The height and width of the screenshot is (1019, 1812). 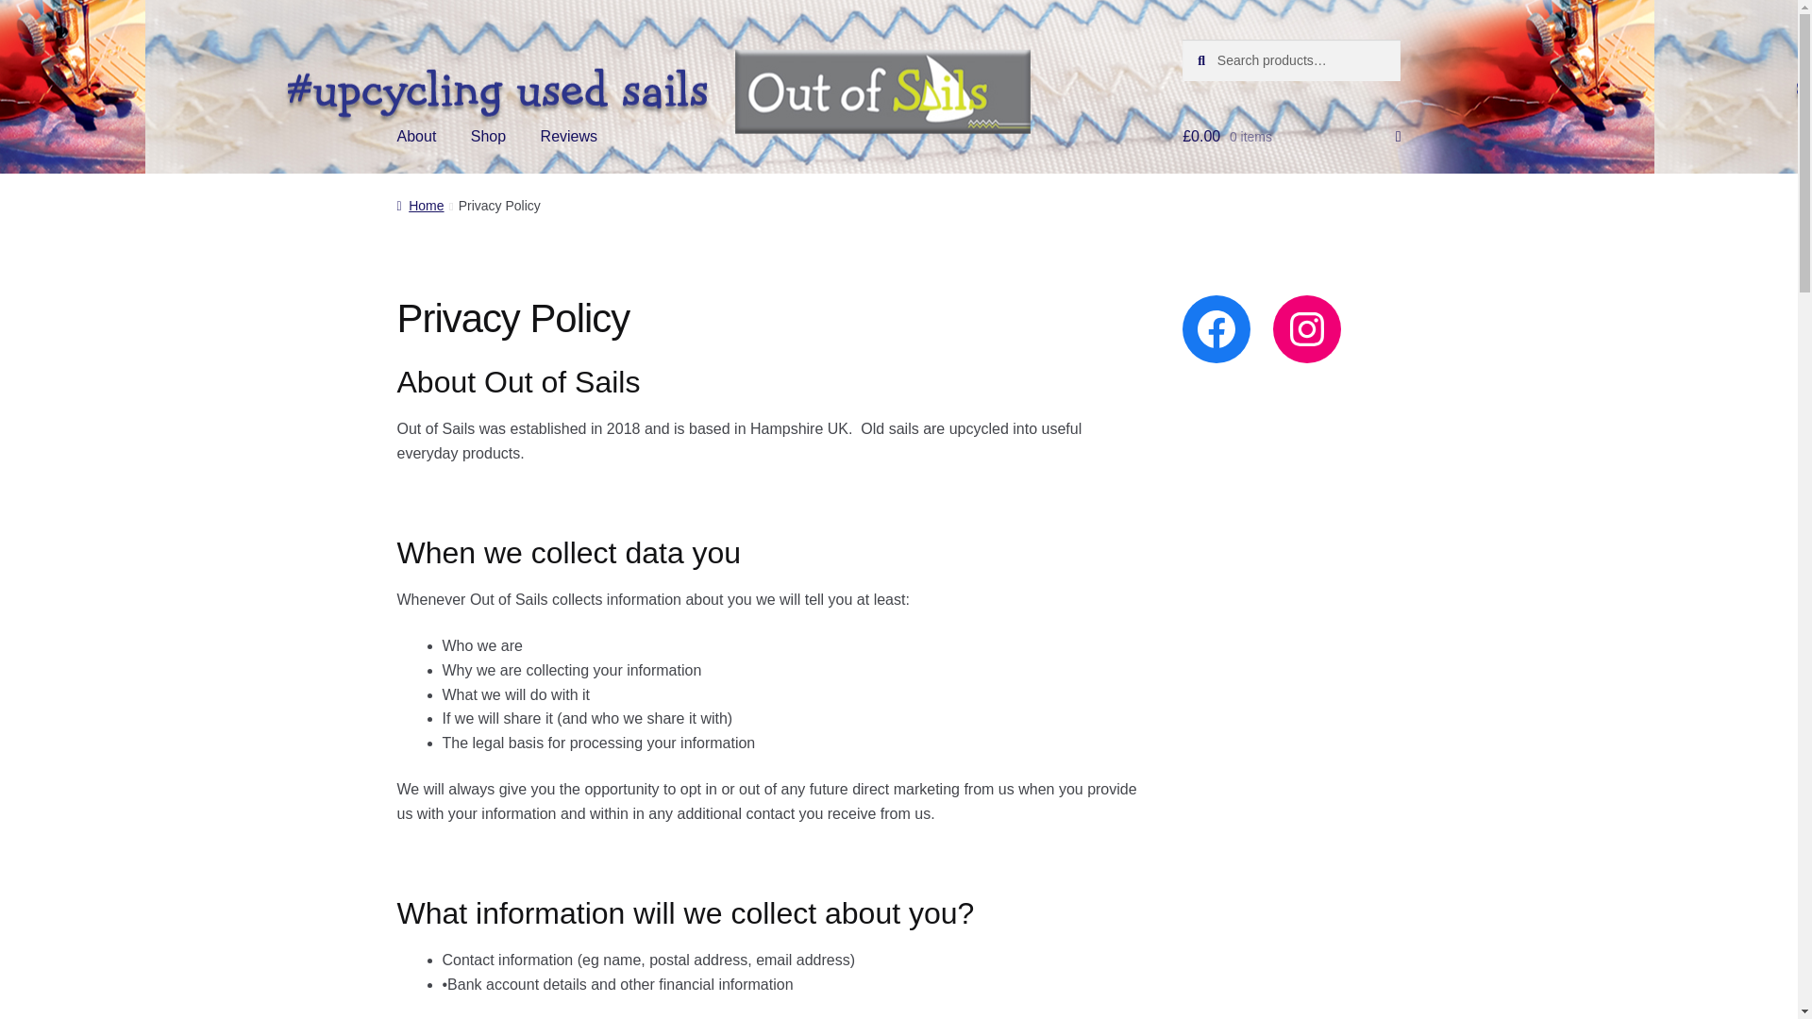 What do you see at coordinates (1291, 136) in the screenshot?
I see `View your shopping basket` at bounding box center [1291, 136].